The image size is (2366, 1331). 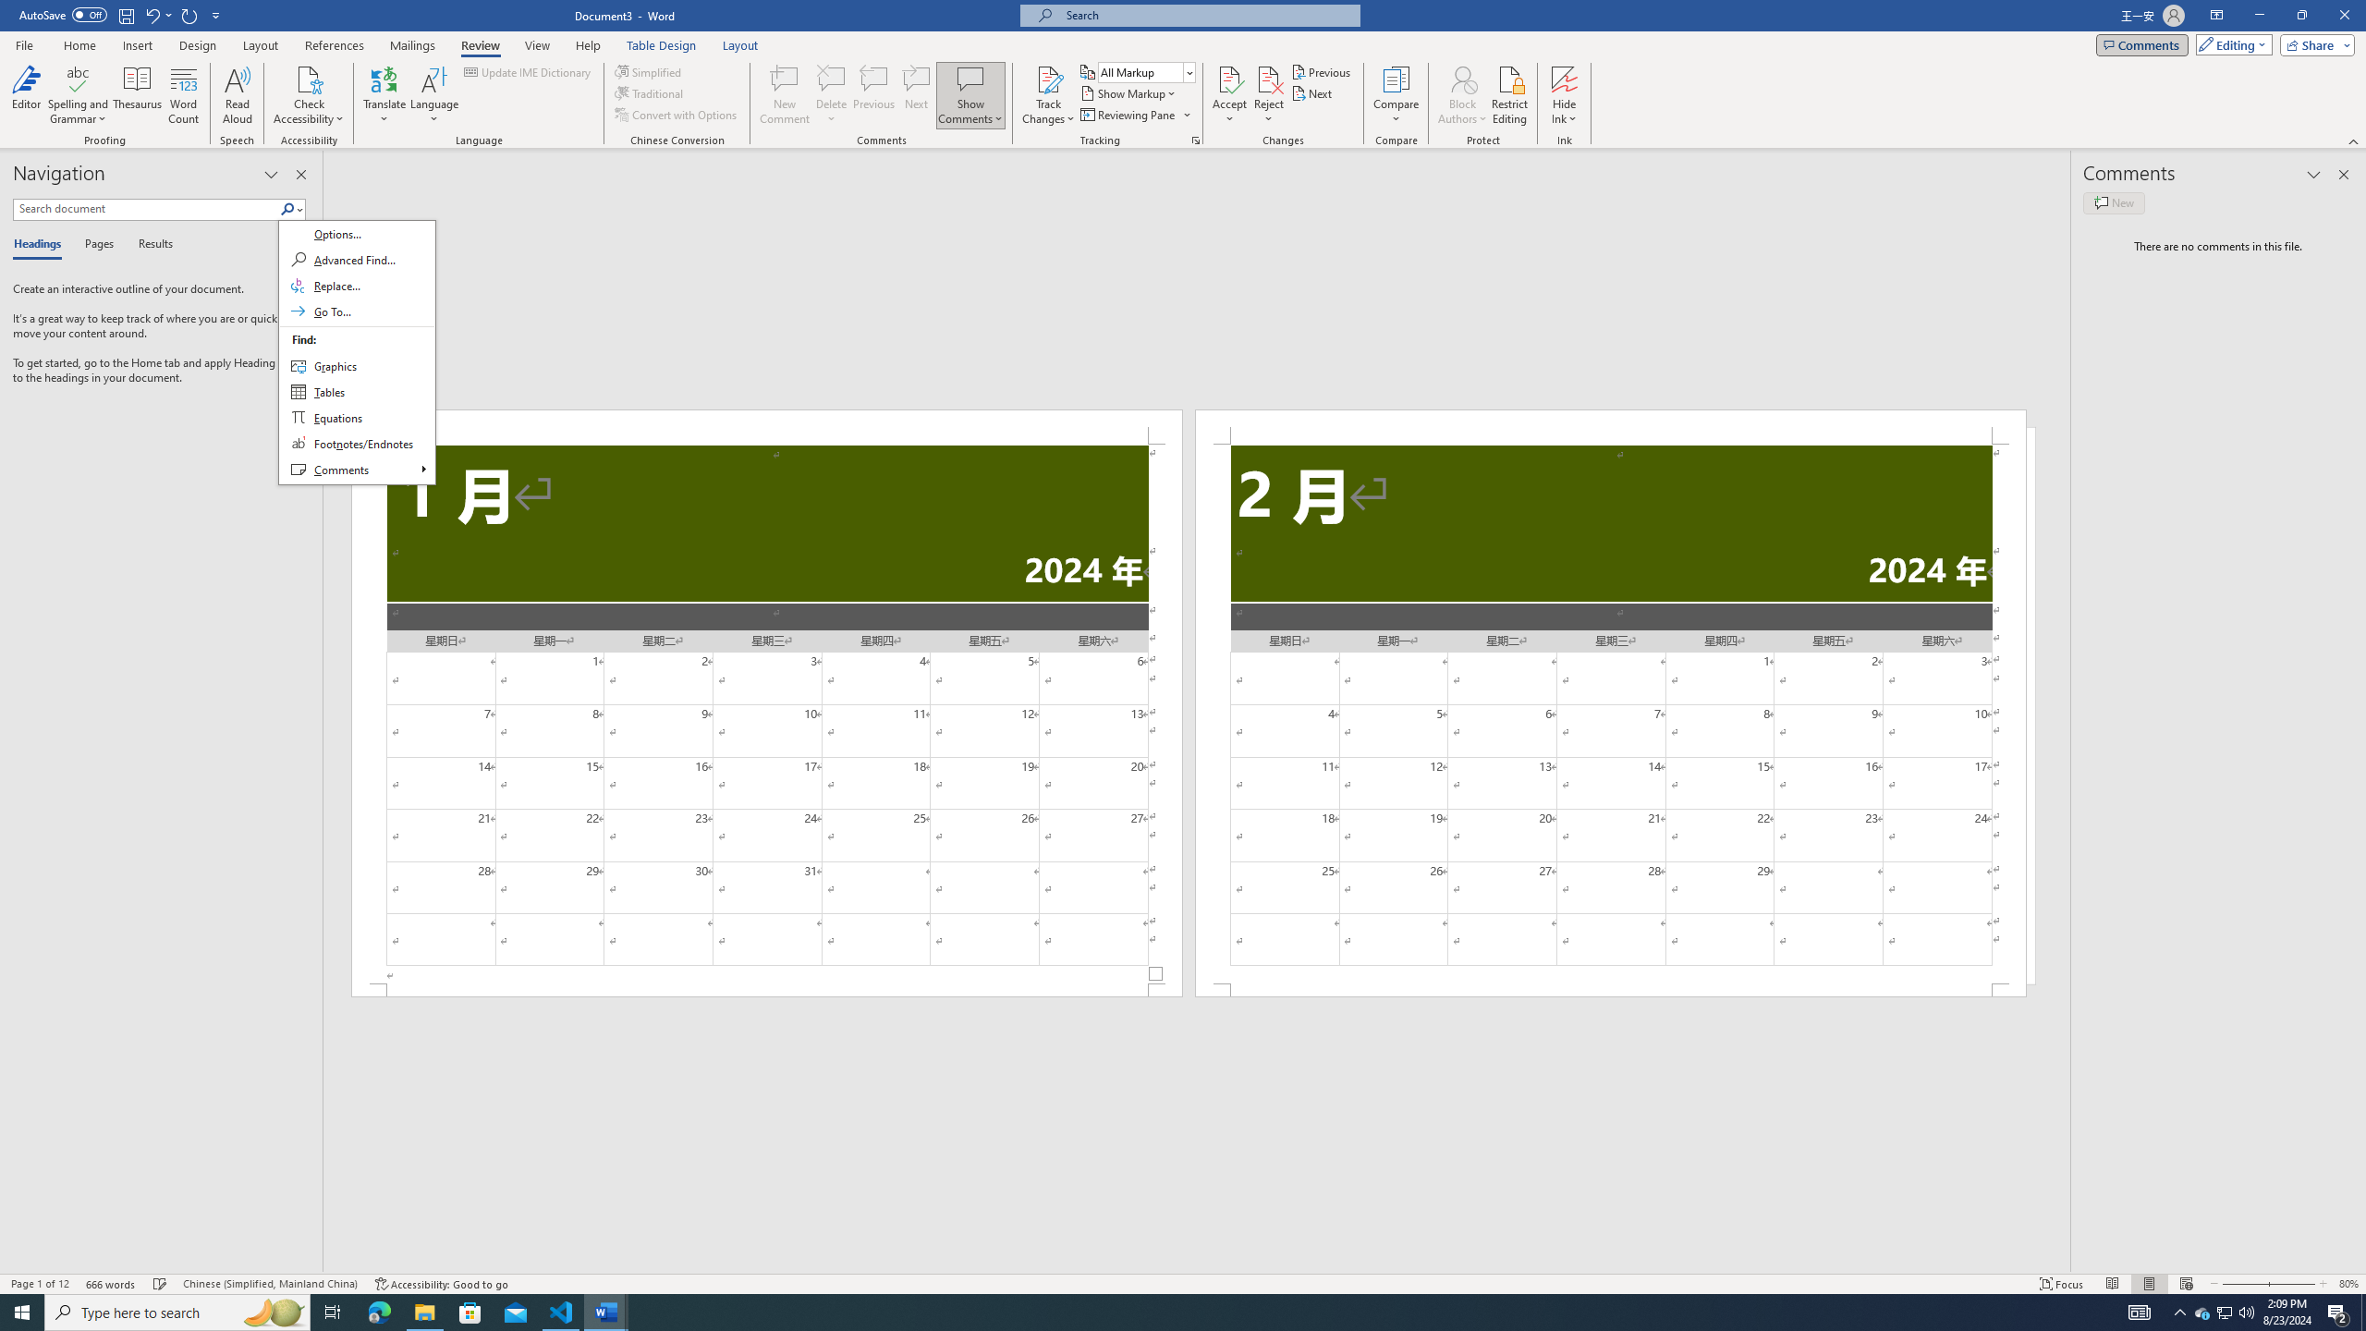 I want to click on Change Tracking Options..., so click(x=1196, y=140).